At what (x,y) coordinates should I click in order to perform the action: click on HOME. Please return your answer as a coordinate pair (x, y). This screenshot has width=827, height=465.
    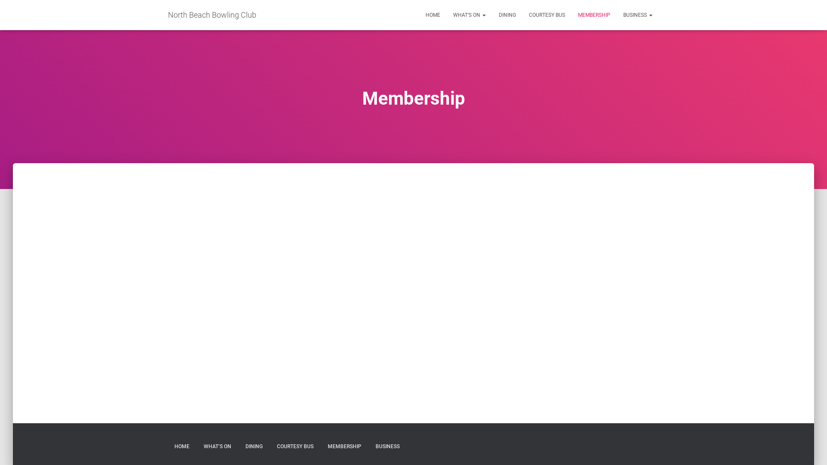
    Looking at the image, I should click on (432, 15).